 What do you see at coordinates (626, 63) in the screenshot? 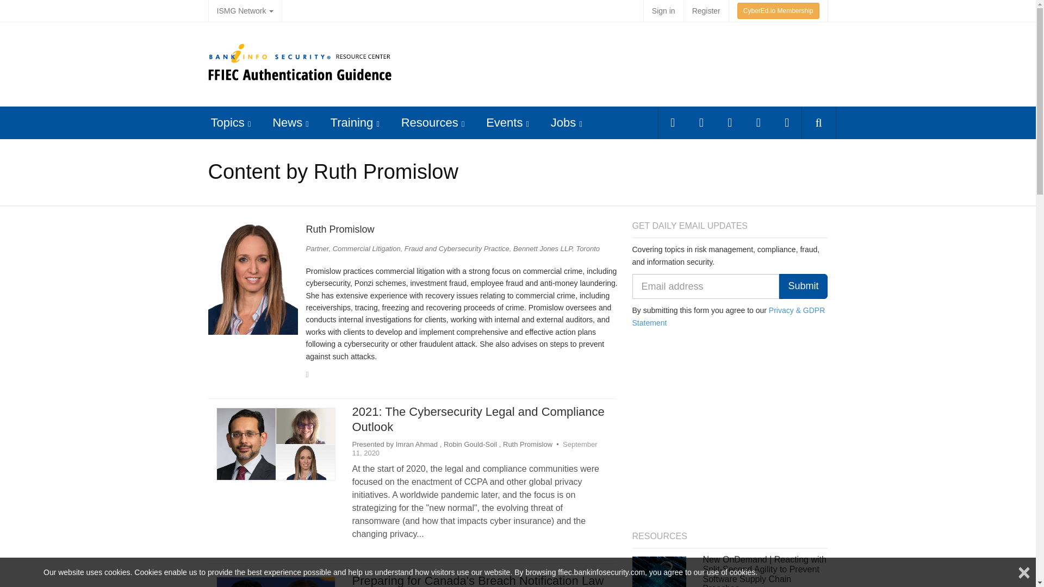
I see `3rd party ad content` at bounding box center [626, 63].